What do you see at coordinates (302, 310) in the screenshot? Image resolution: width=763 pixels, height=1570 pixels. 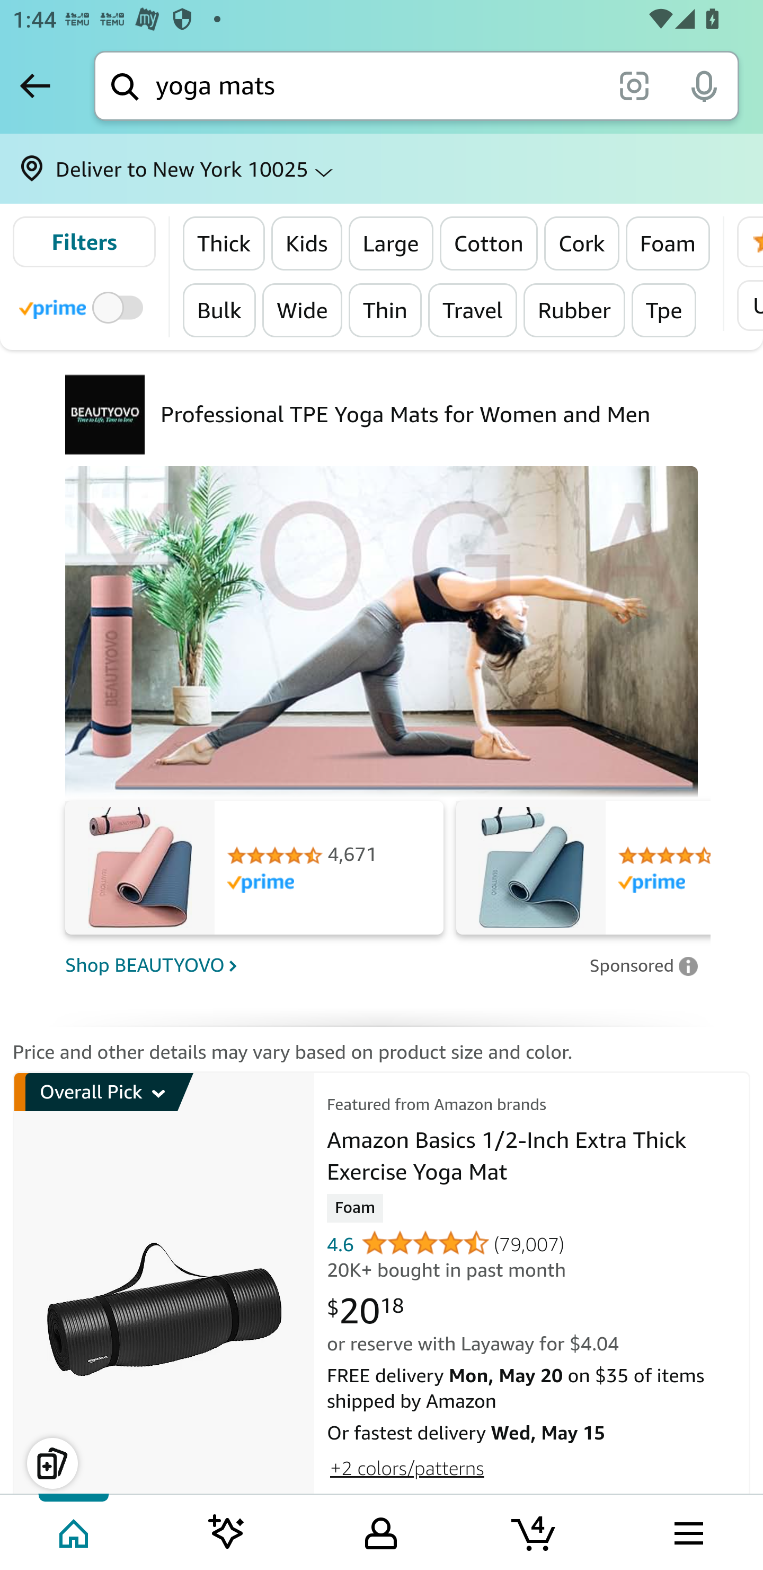 I see `Wide` at bounding box center [302, 310].